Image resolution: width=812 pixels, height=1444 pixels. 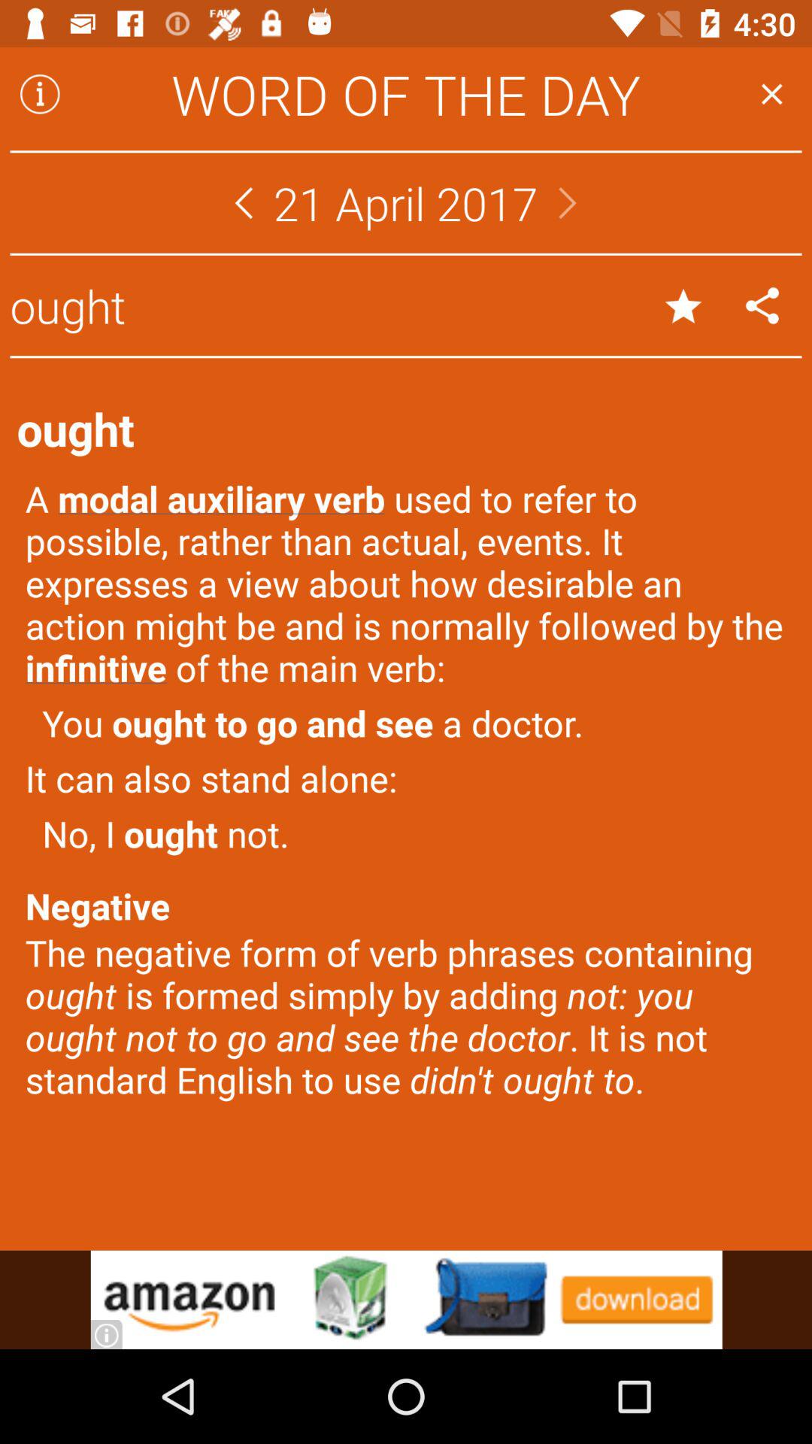 I want to click on add to favorite, so click(x=683, y=305).